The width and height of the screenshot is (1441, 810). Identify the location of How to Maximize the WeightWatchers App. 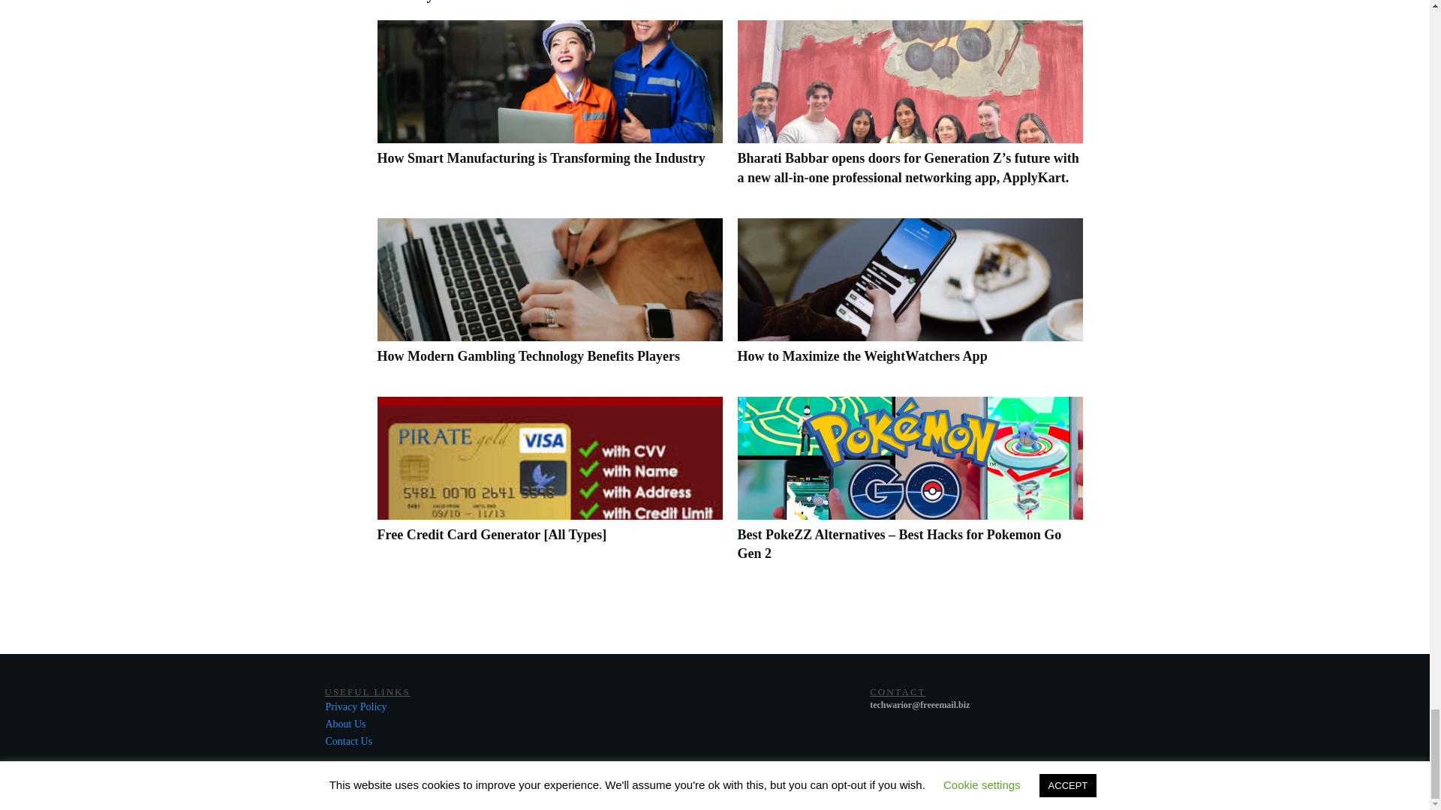
(862, 355).